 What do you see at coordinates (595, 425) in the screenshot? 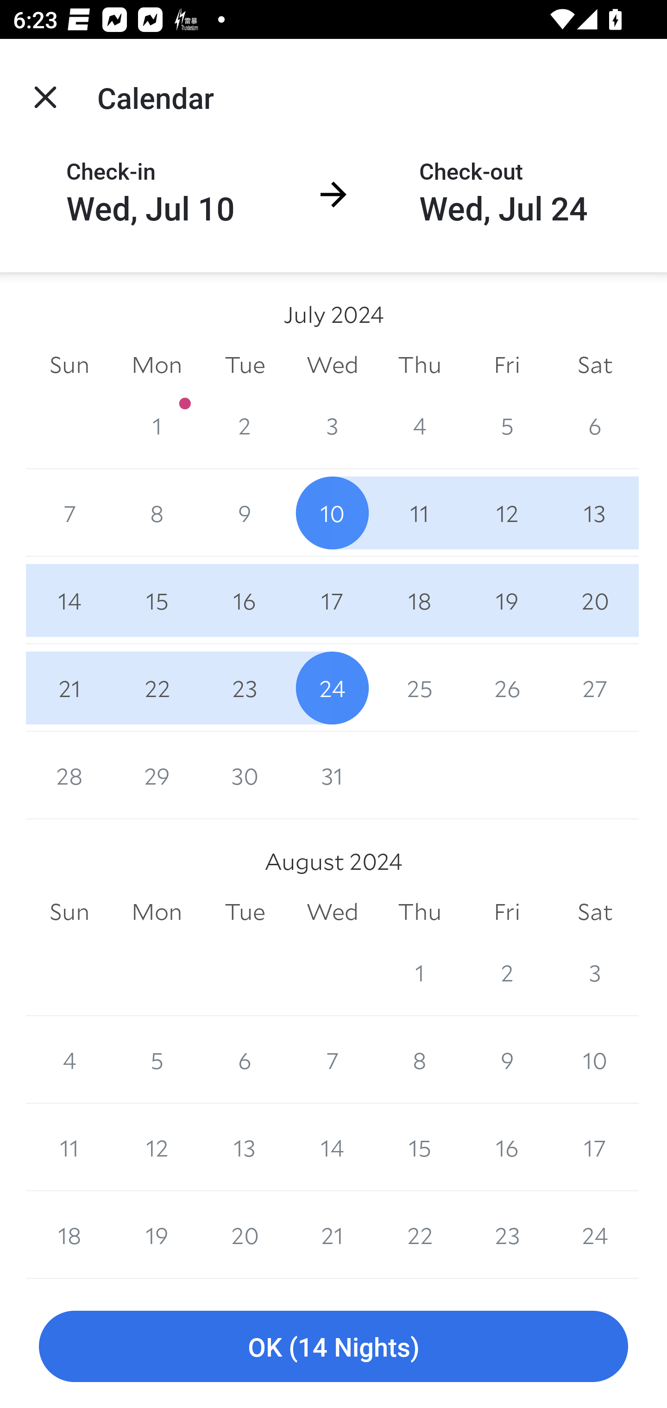
I see `6 6 July 2024` at bounding box center [595, 425].